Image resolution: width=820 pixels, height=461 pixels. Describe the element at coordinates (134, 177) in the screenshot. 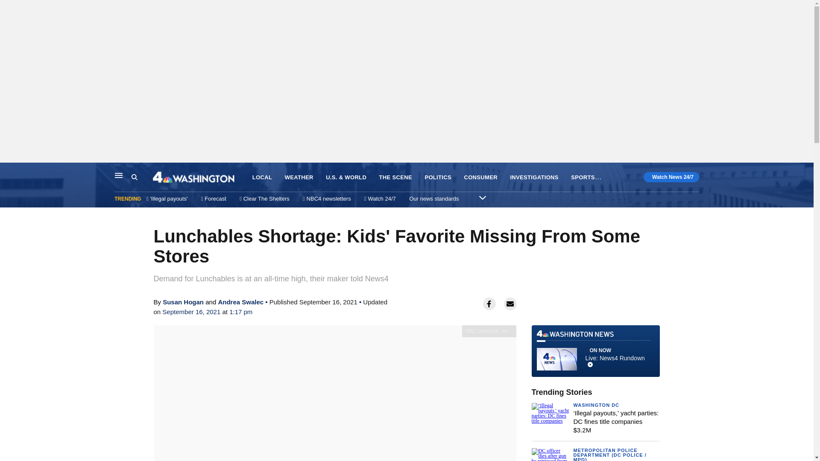

I see `Search` at that location.